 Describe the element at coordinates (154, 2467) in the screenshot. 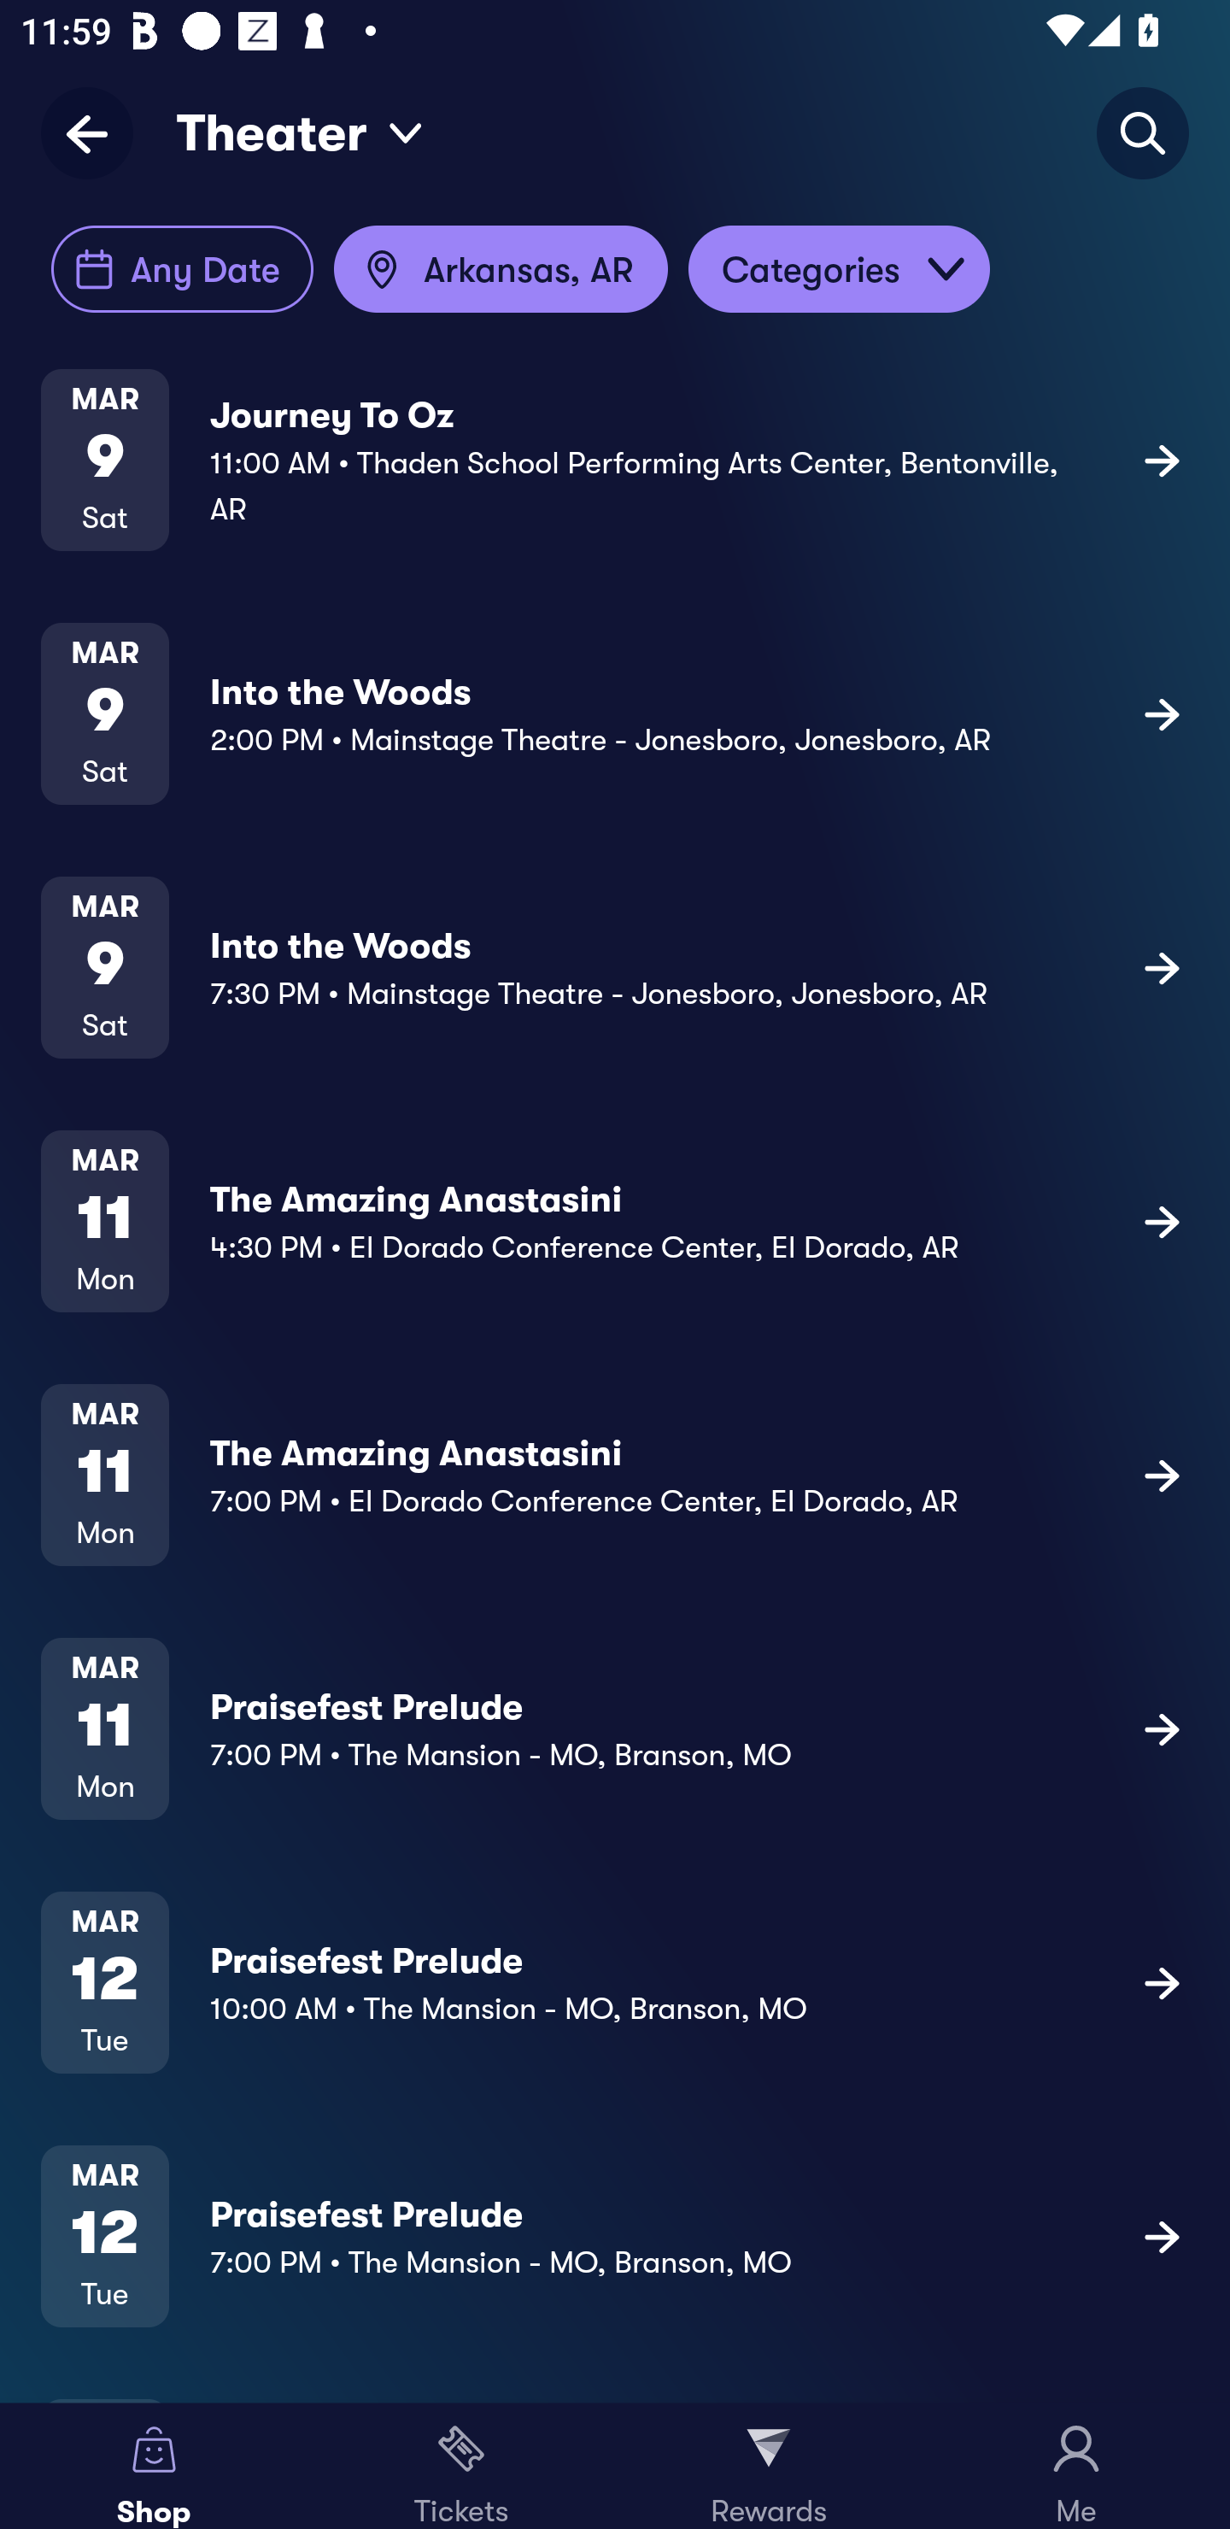

I see `Shop` at that location.